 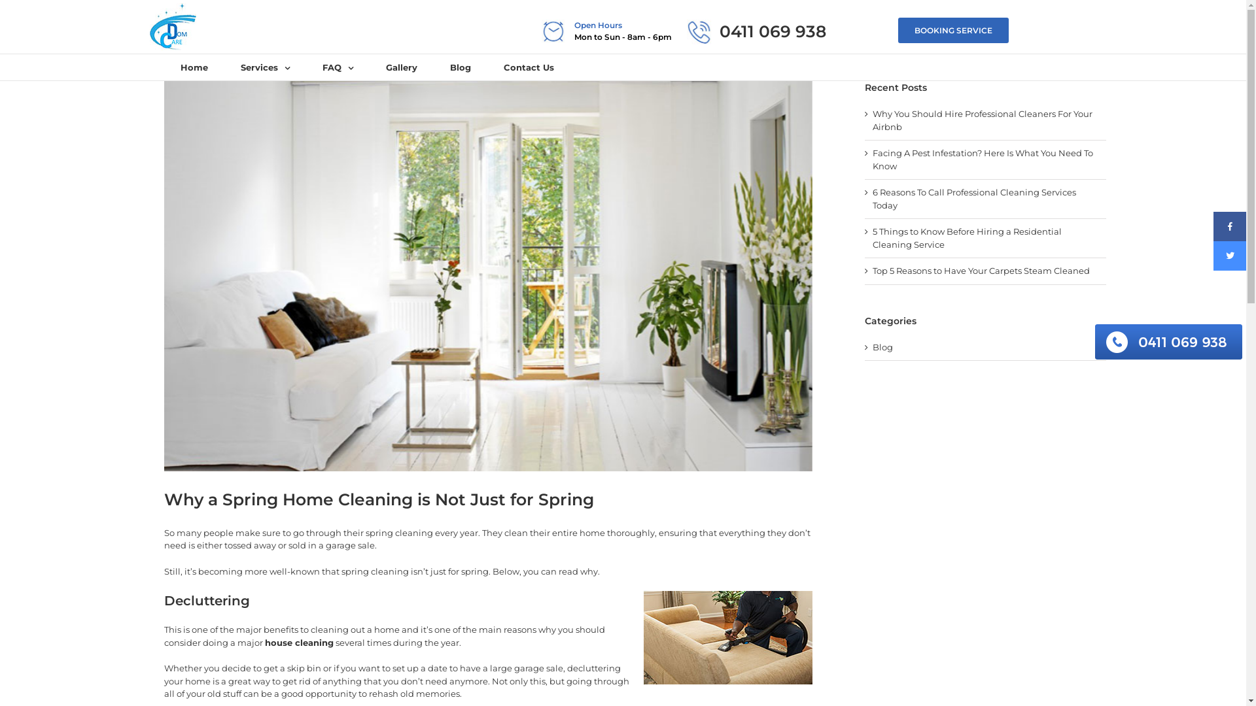 I want to click on View Larger Image, so click(x=488, y=276).